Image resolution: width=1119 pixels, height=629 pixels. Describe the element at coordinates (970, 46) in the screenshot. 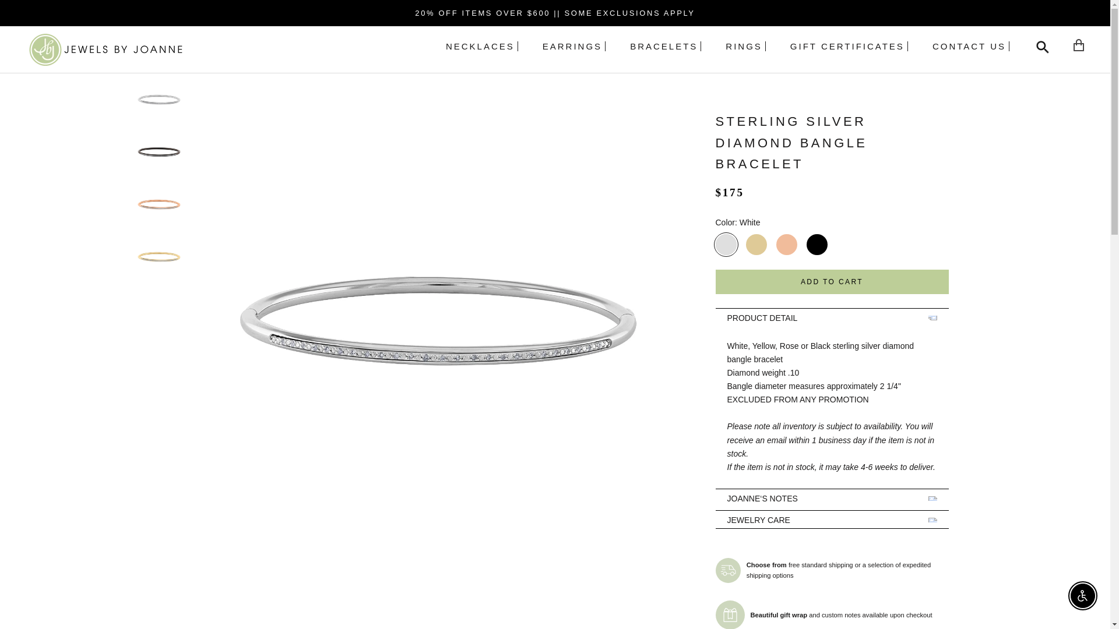

I see `Gift Wrap` at that location.